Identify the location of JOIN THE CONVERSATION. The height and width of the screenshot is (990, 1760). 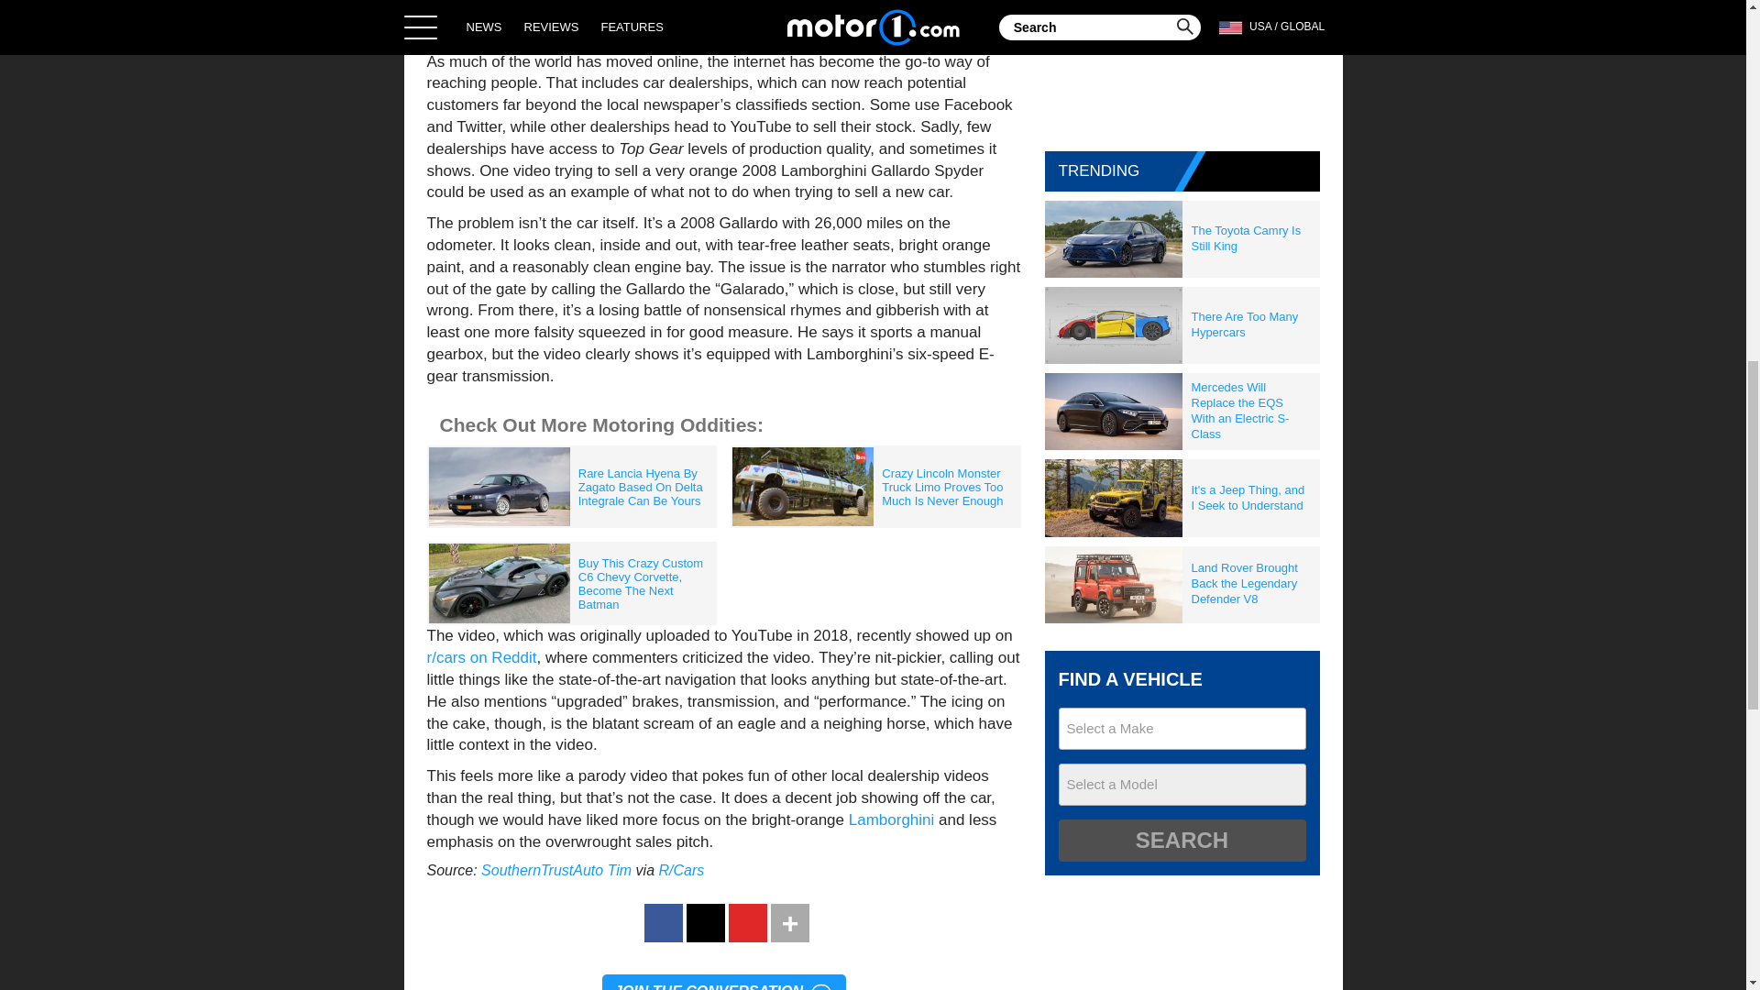
(724, 982).